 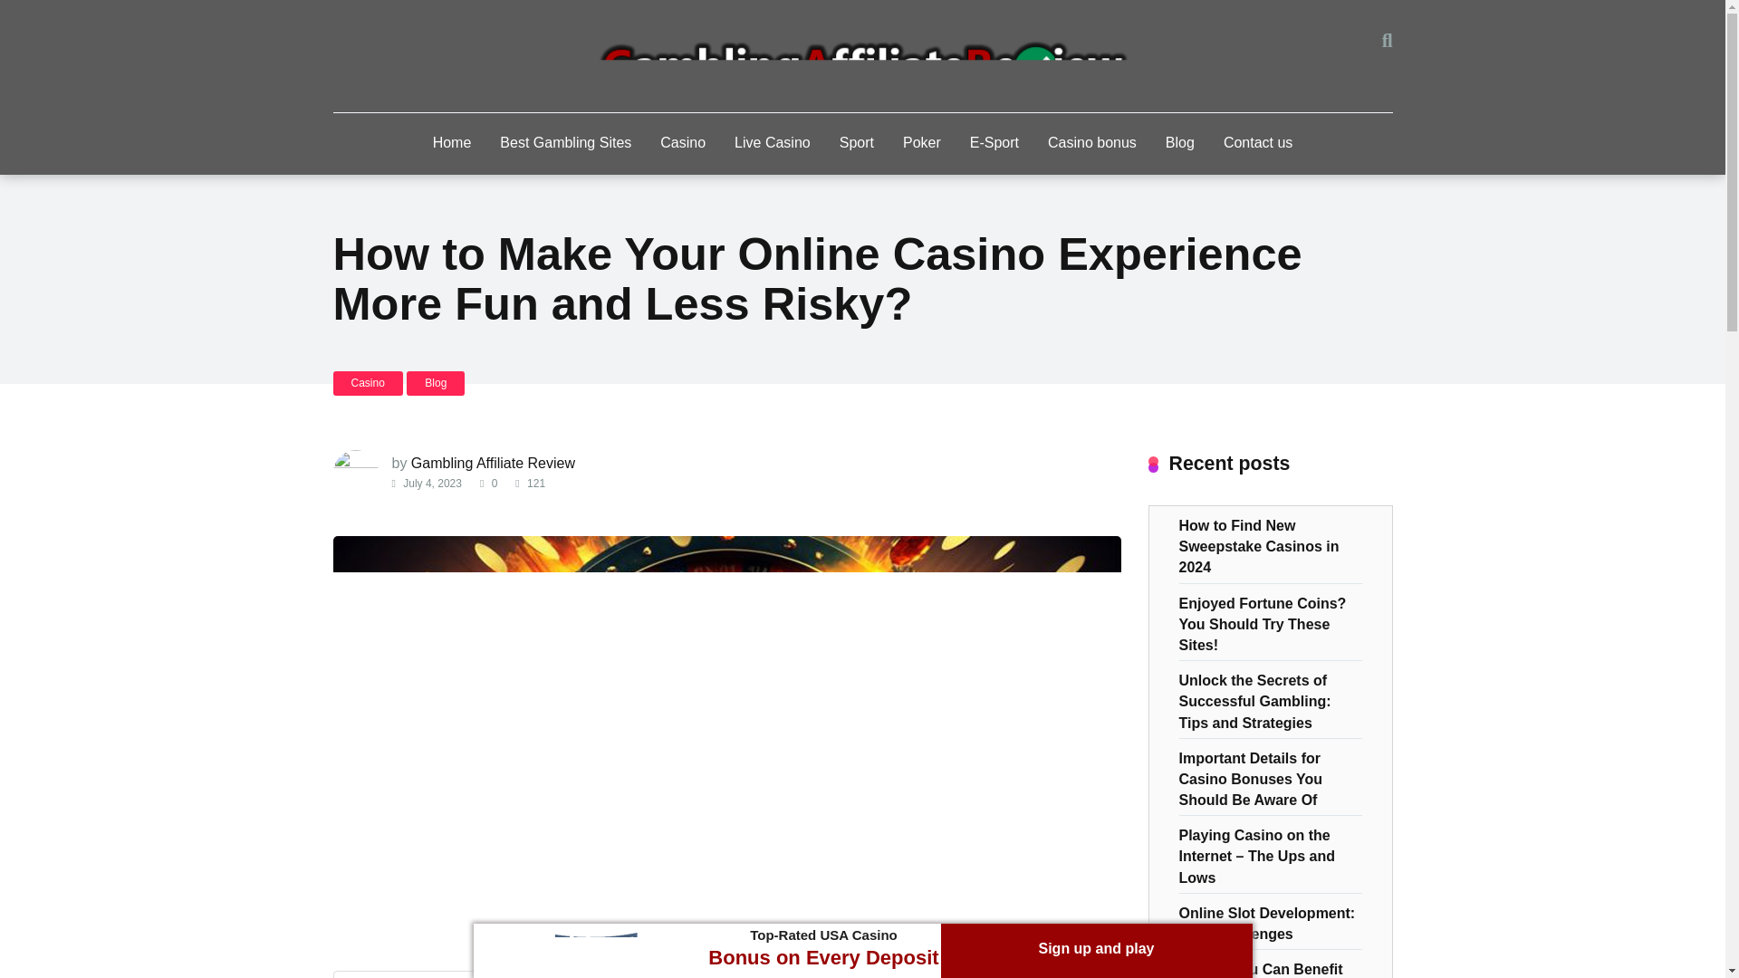 I want to click on Casino bonus, so click(x=1092, y=144).